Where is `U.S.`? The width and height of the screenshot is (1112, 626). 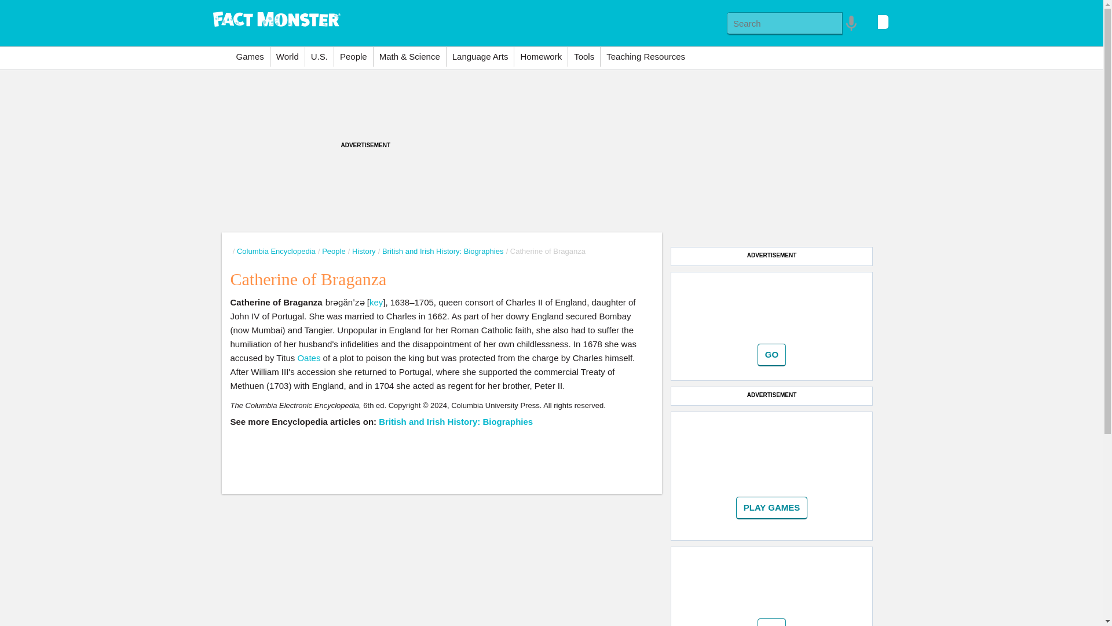 U.S. is located at coordinates (319, 57).